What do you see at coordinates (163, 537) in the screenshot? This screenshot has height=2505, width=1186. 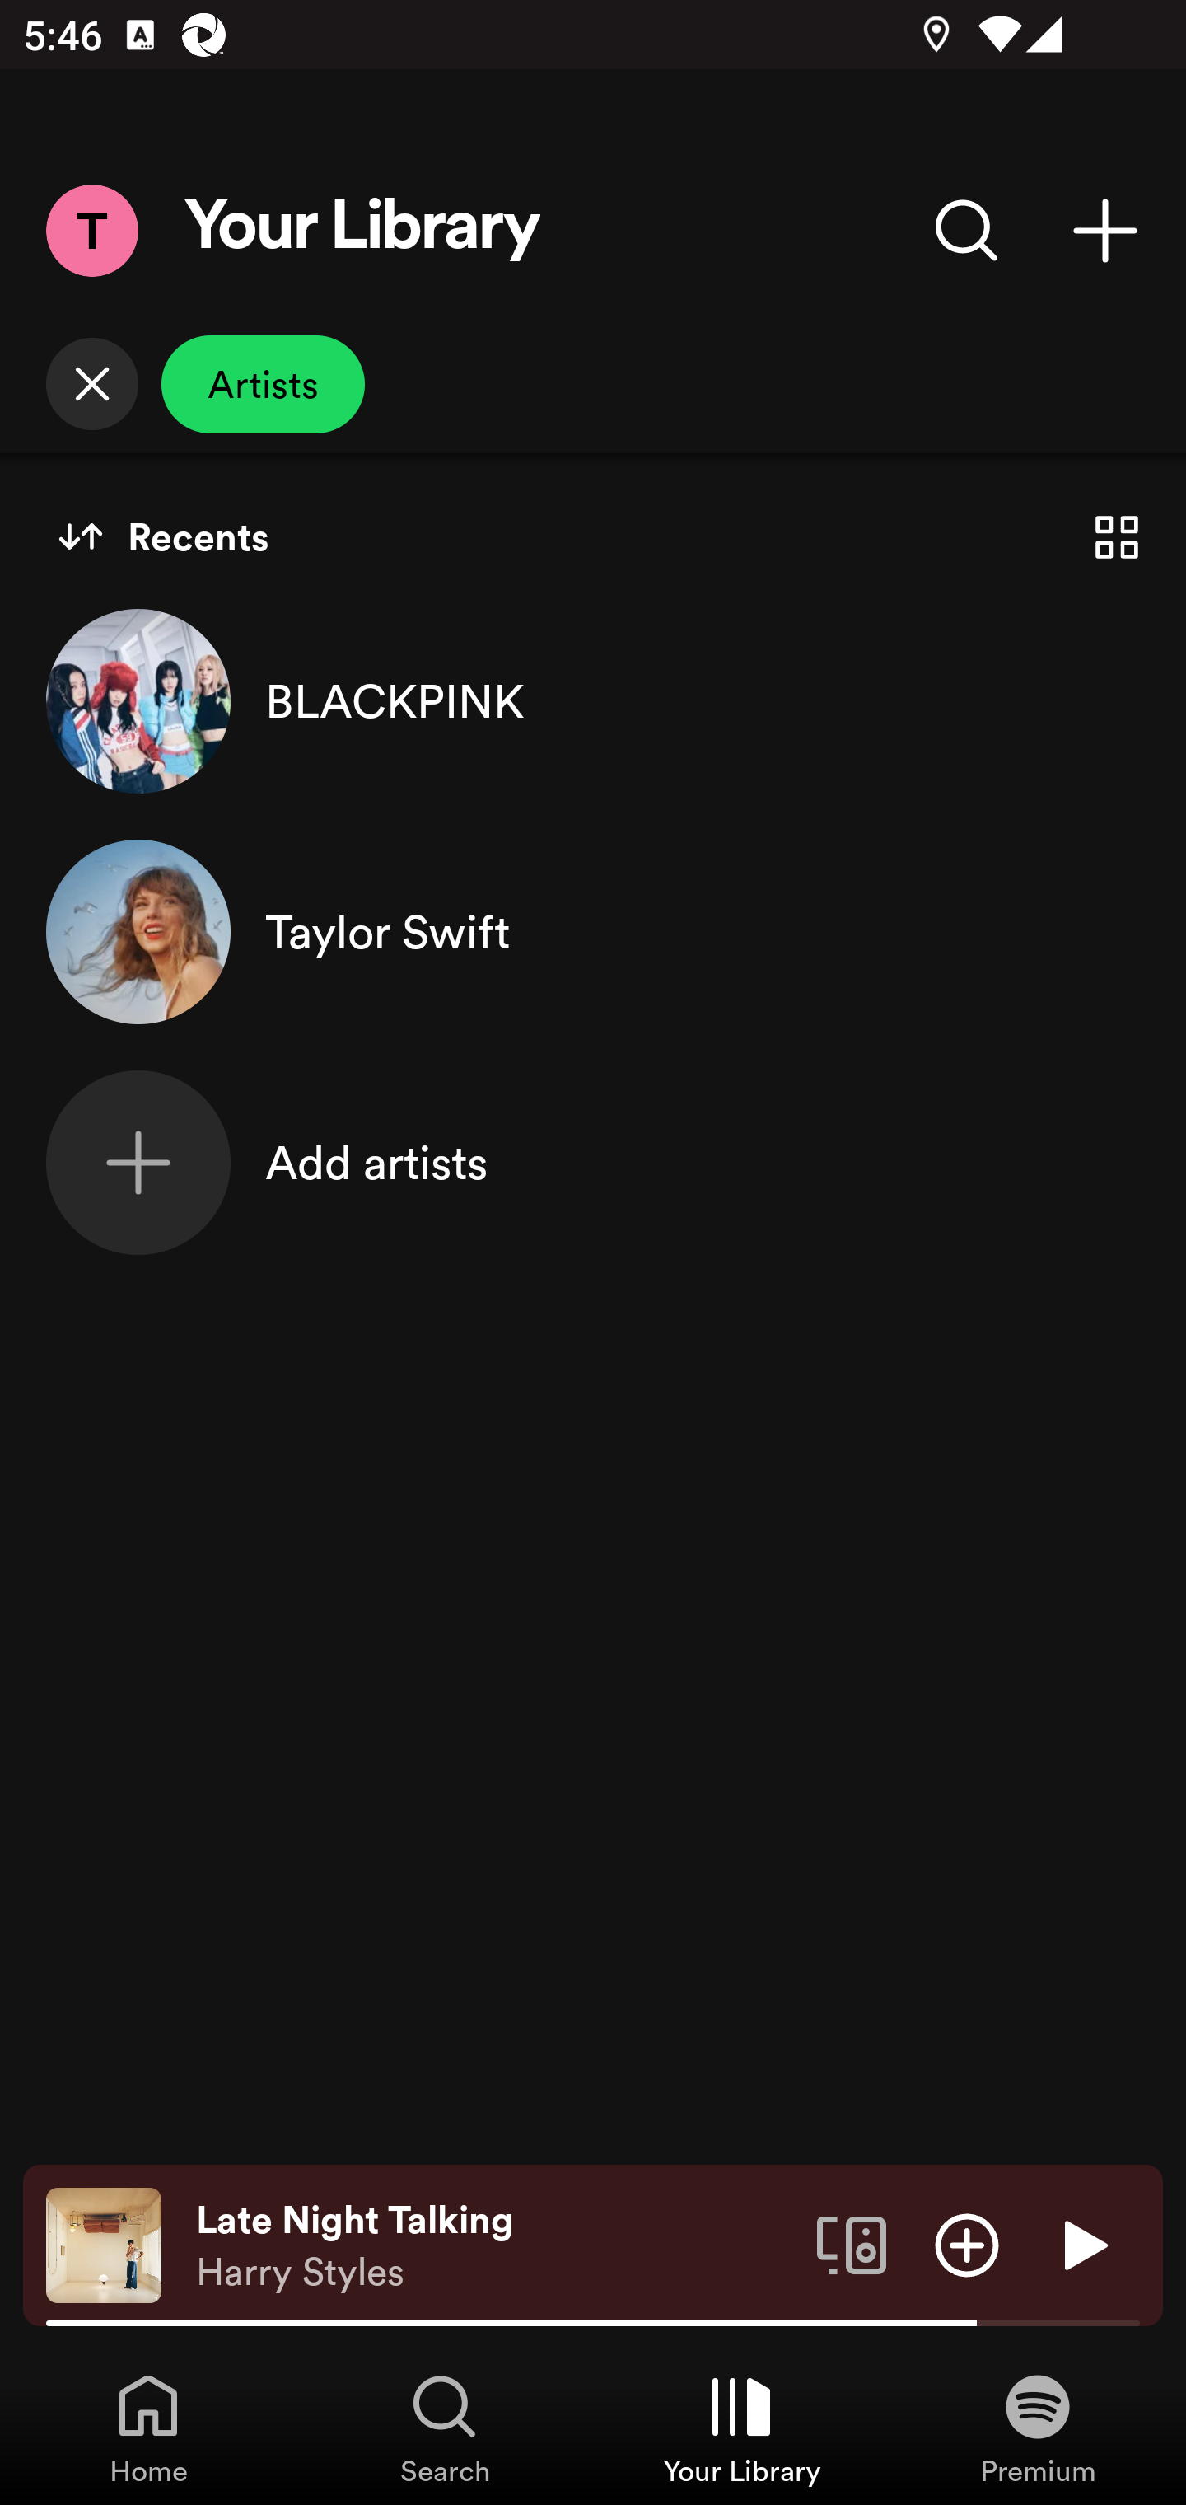 I see `Recents` at bounding box center [163, 537].